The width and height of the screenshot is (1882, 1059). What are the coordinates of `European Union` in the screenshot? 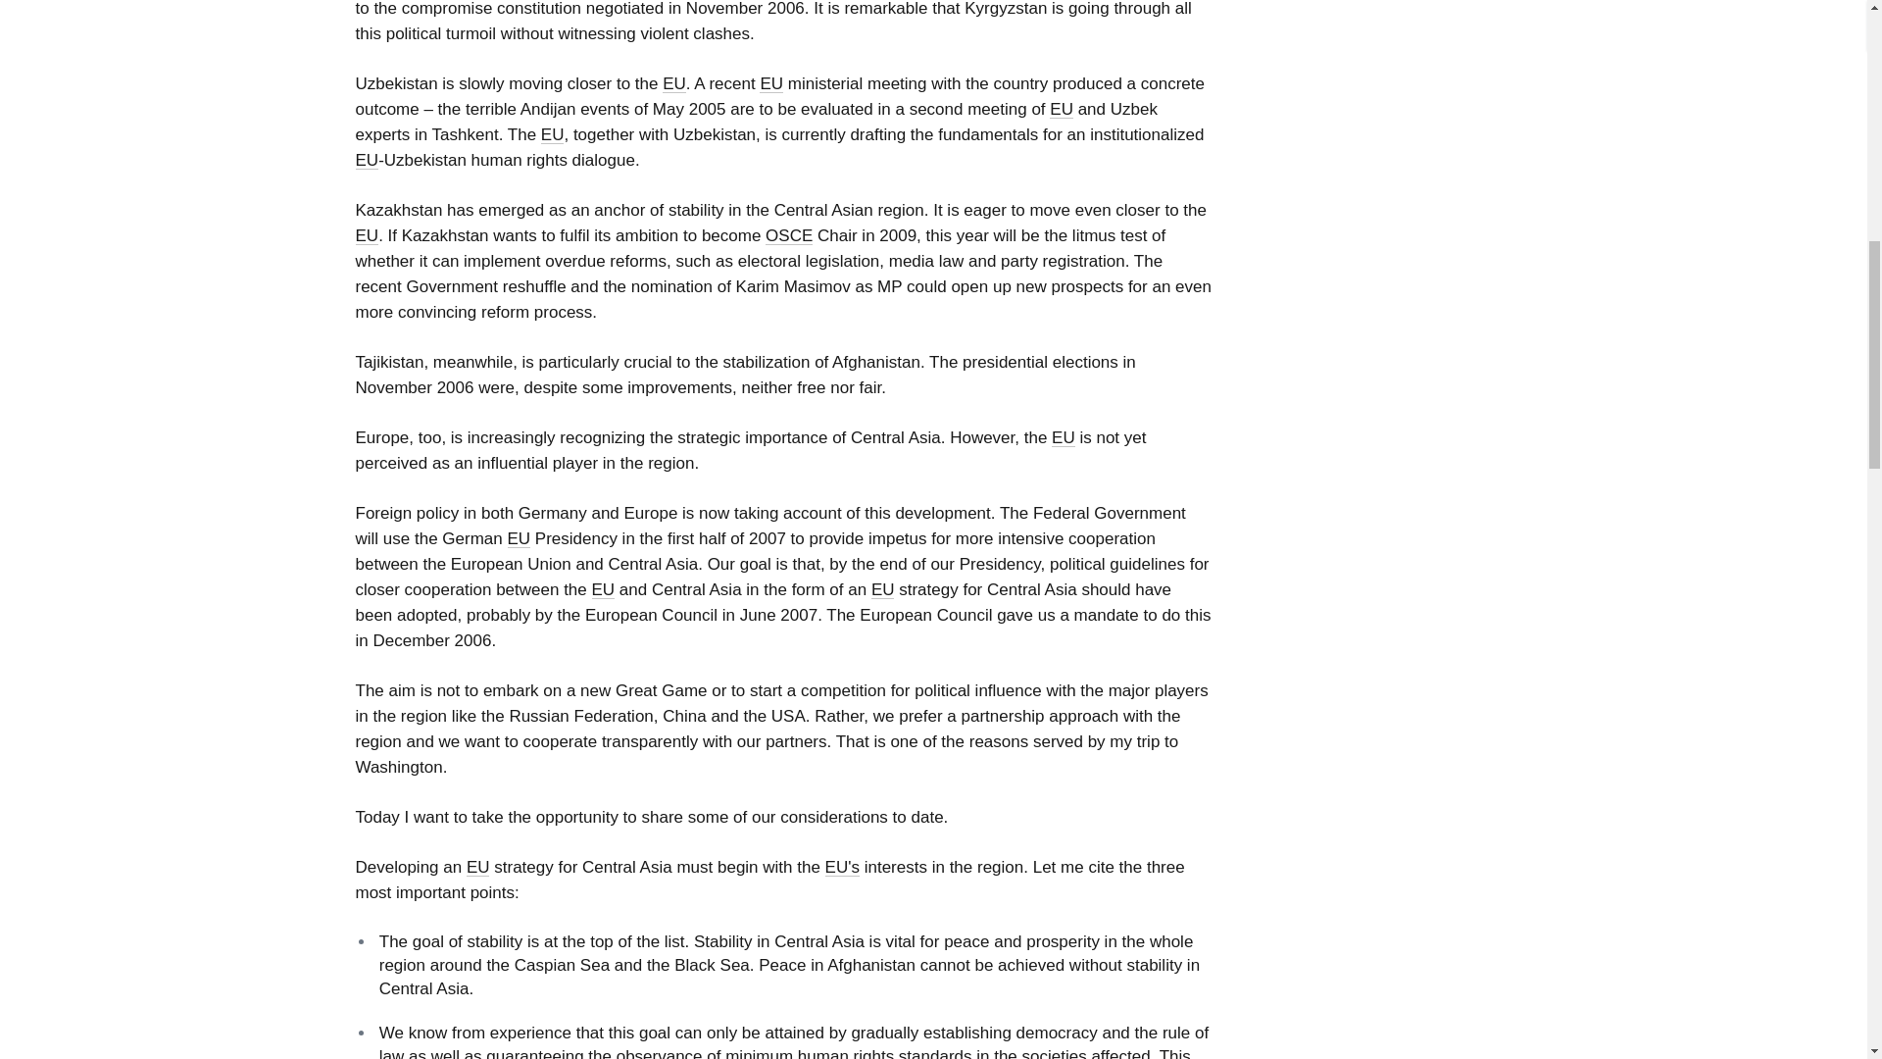 It's located at (770, 83).